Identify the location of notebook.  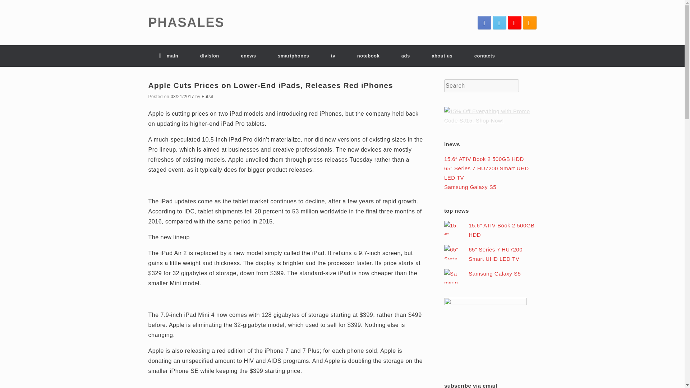
(368, 56).